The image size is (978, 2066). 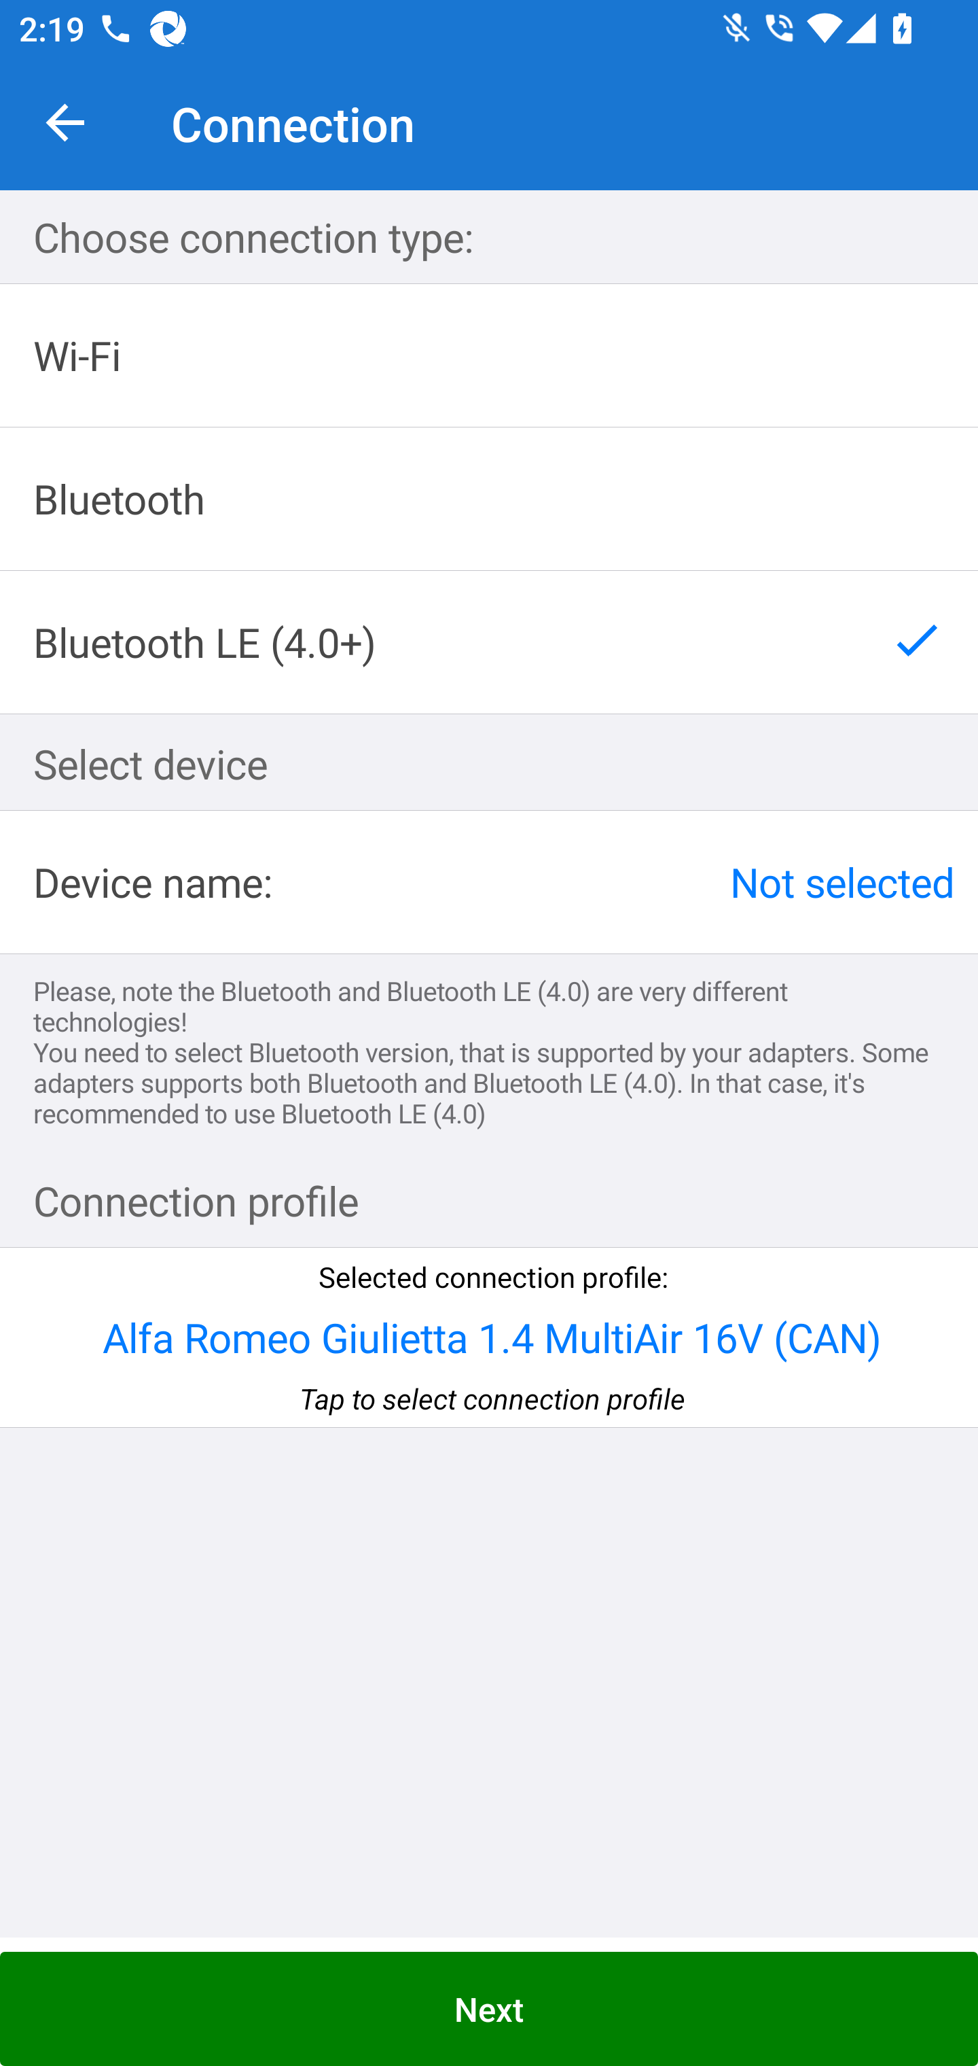 I want to click on Bluetooth LE (4.0+), so click(x=489, y=642).